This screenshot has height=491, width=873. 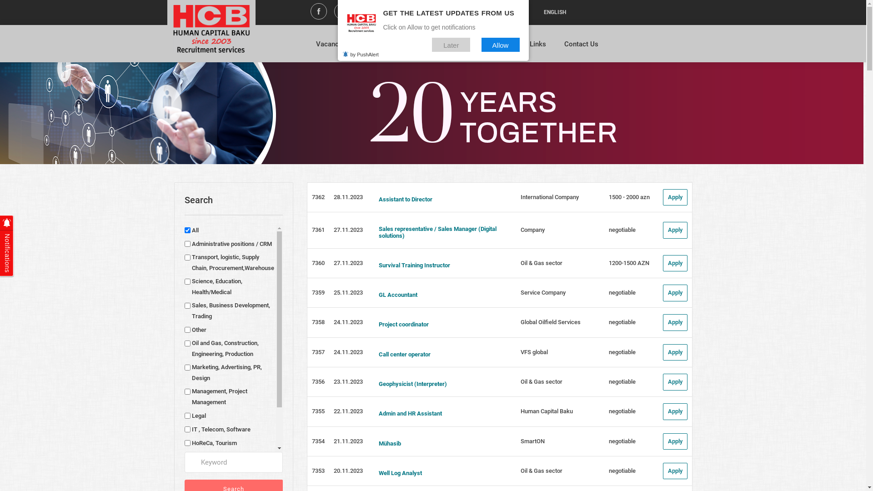 I want to click on Linkedin, so click(x=366, y=13).